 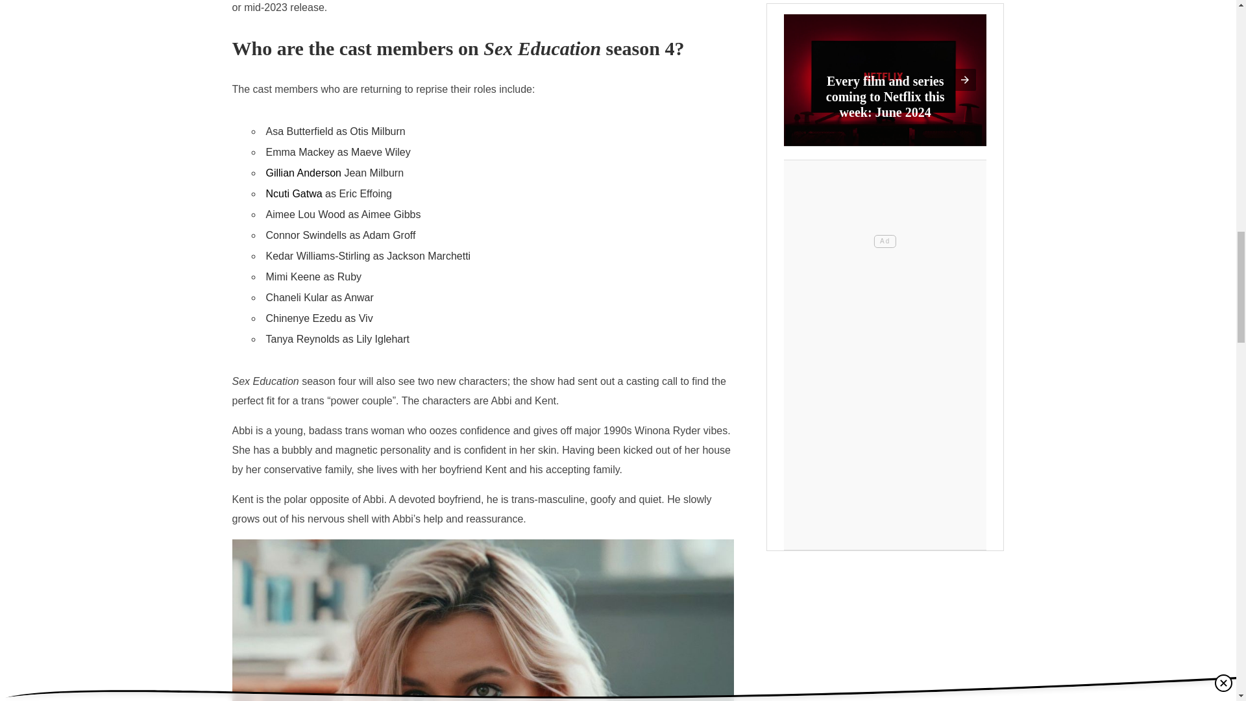 What do you see at coordinates (304, 173) in the screenshot?
I see `Gillian Anderson` at bounding box center [304, 173].